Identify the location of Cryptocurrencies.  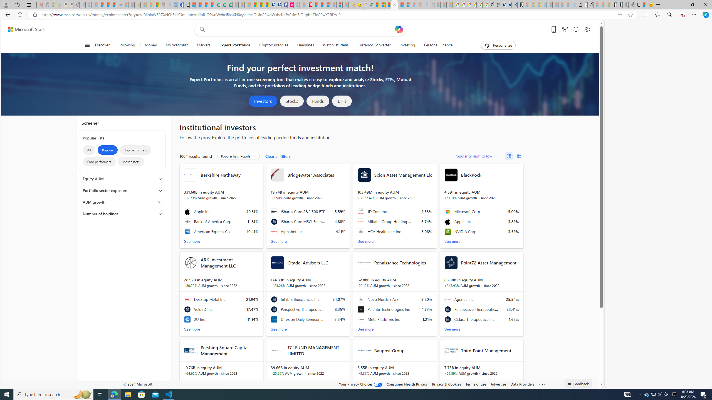
(274, 45).